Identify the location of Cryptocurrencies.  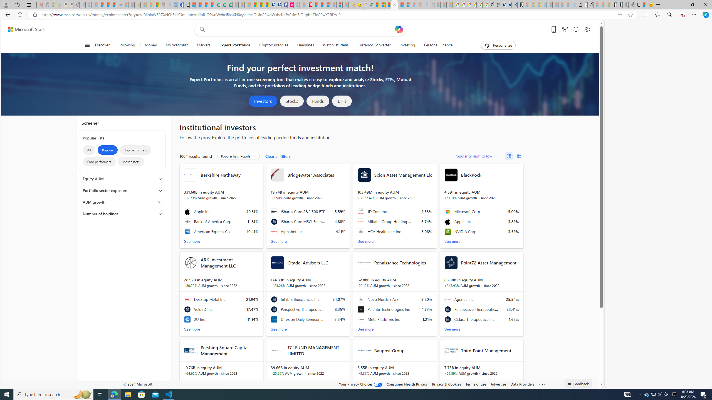
(274, 45).